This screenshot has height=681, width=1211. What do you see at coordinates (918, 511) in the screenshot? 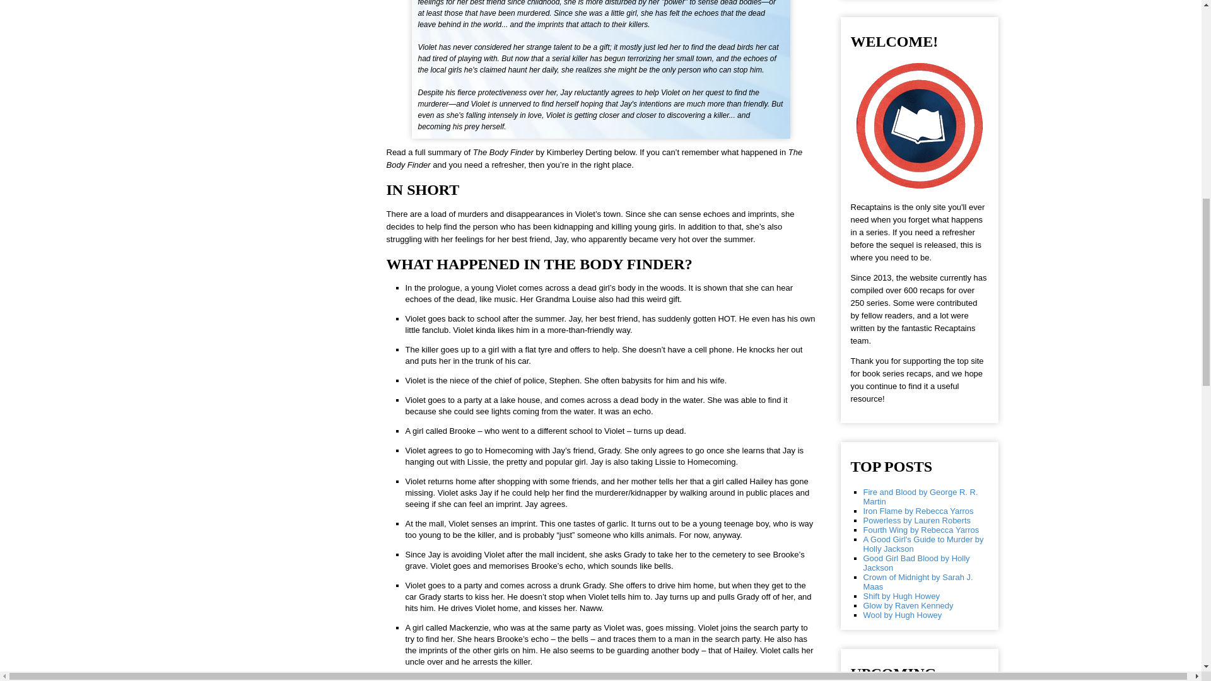
I see `Iron Flame by Rebecca Yarros` at bounding box center [918, 511].